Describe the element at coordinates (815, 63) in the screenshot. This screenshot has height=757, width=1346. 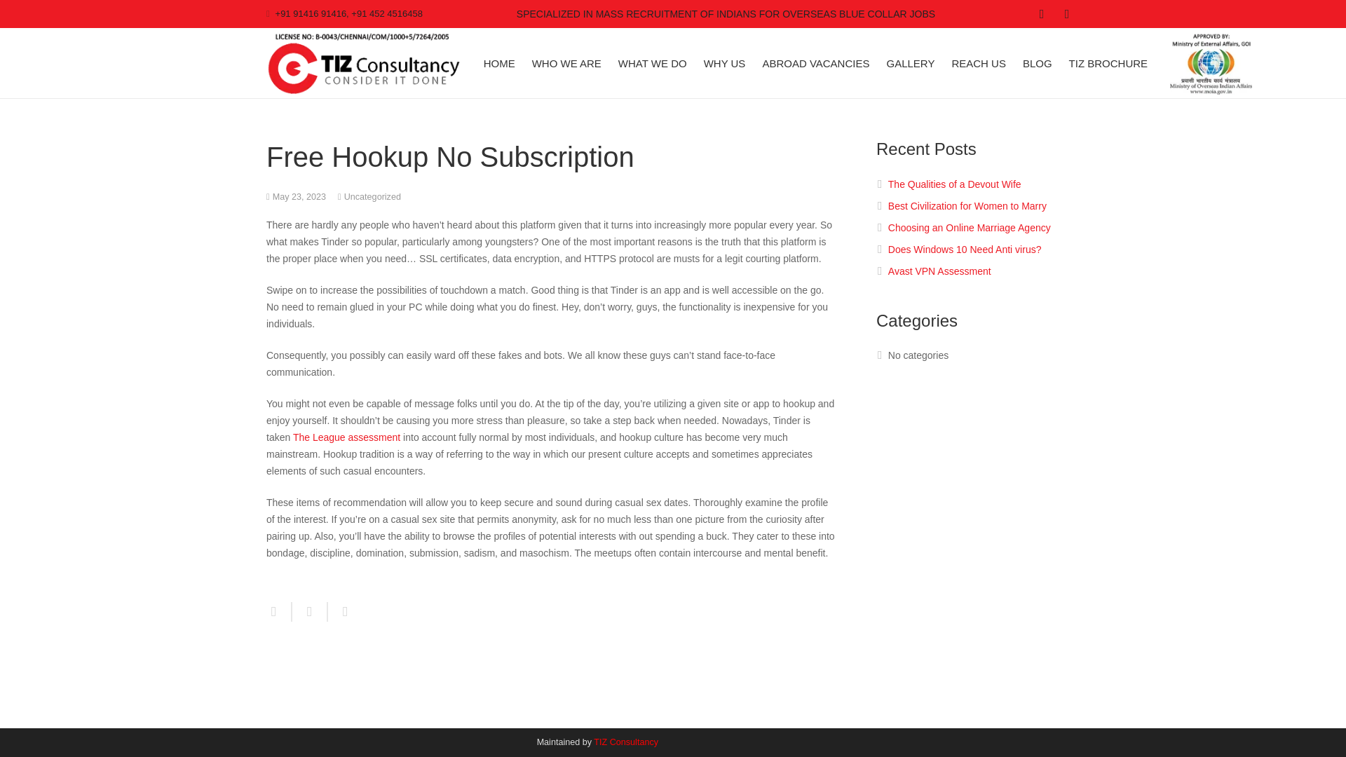
I see `ABROAD VACANCIES` at that location.